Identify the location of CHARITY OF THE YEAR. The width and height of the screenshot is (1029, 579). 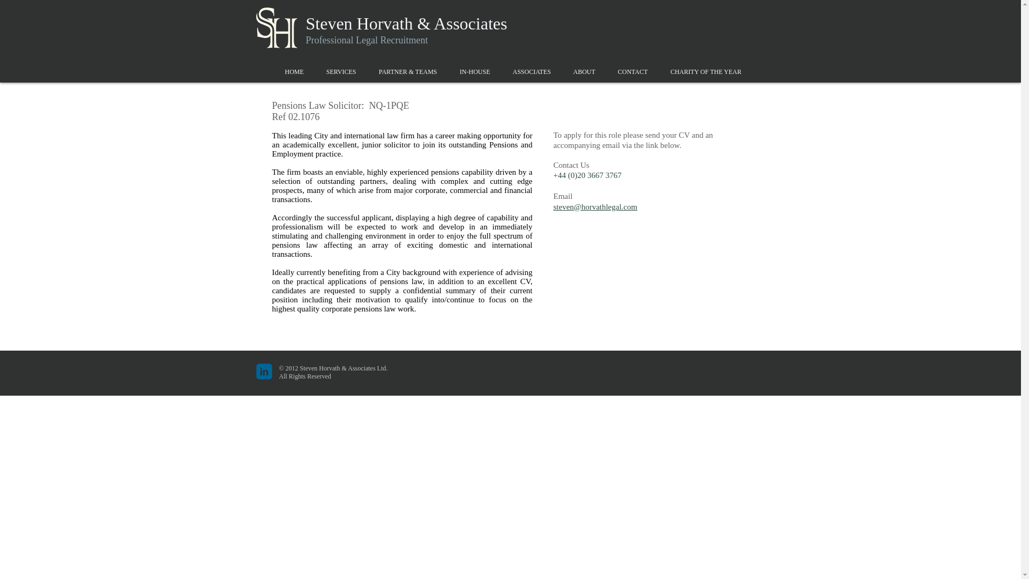
(706, 72).